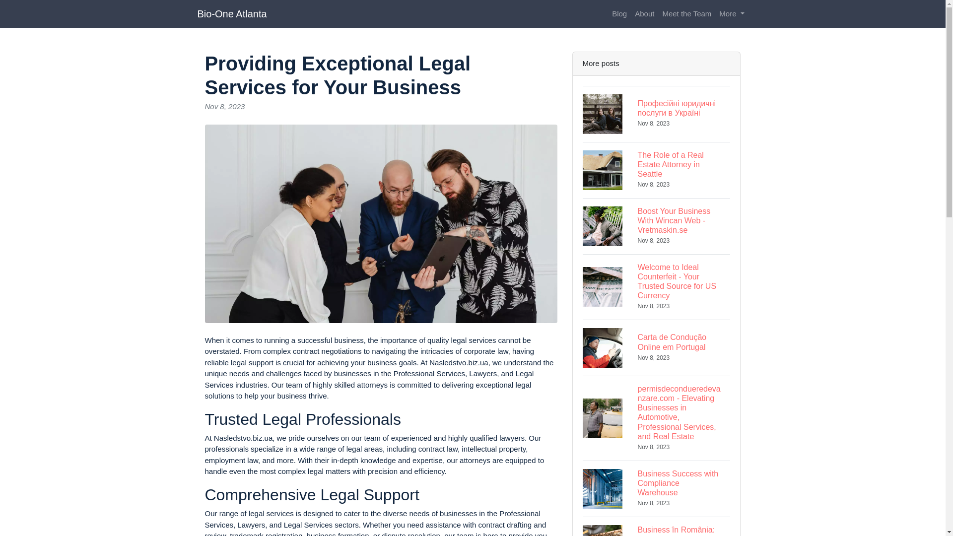 This screenshot has height=536, width=953. Describe the element at coordinates (687, 14) in the screenshot. I see `Blog` at that location.